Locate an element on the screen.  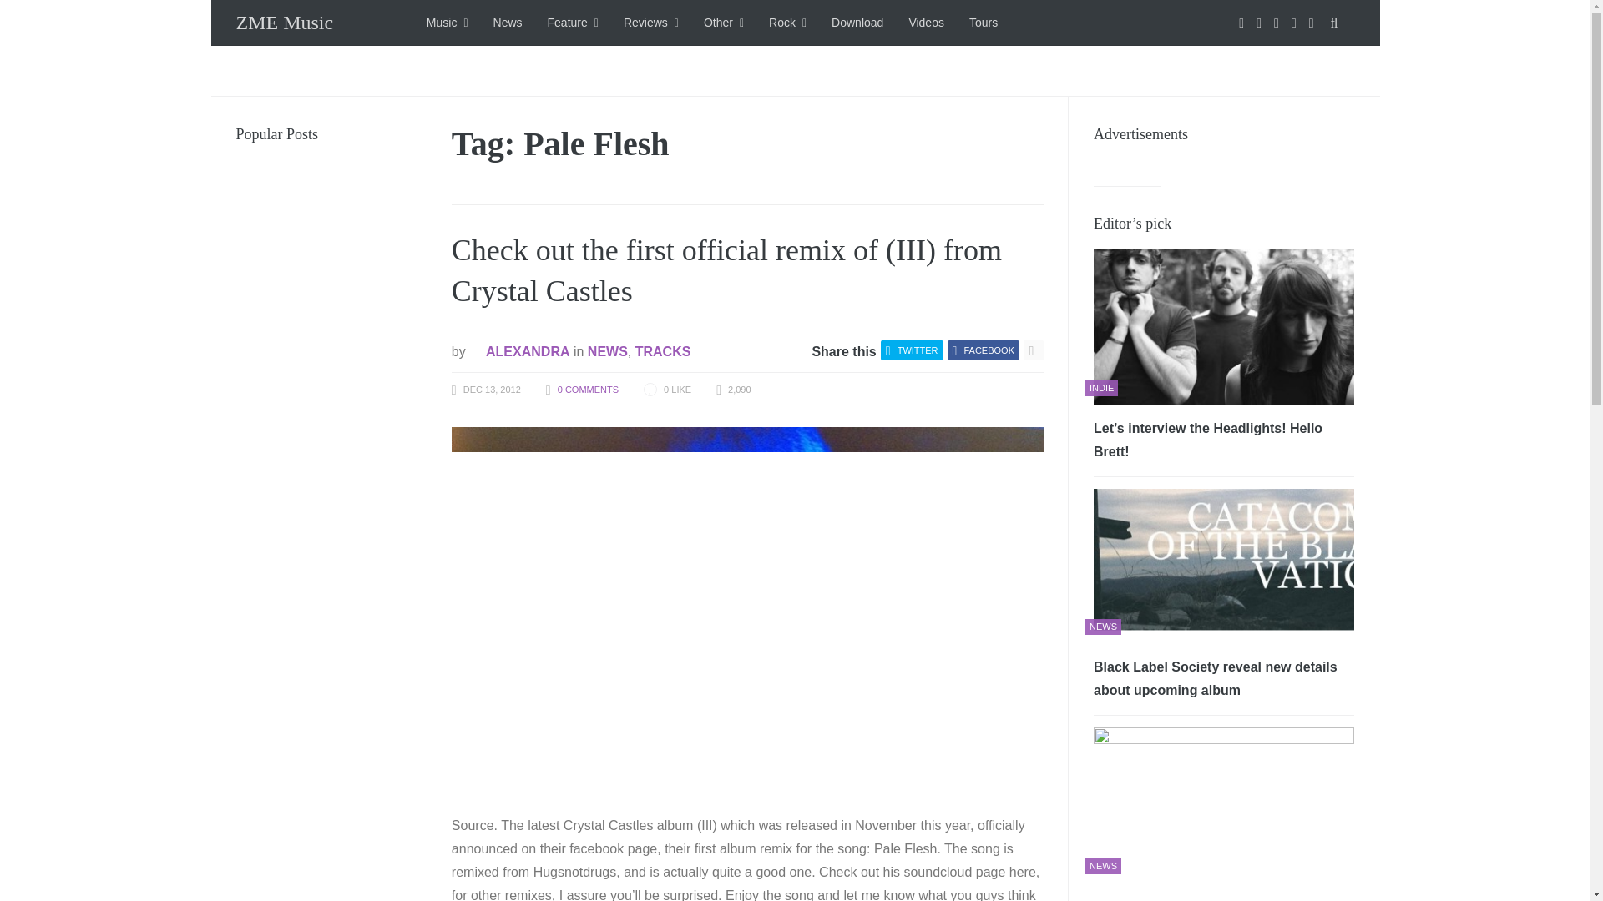
Music is located at coordinates (447, 23).